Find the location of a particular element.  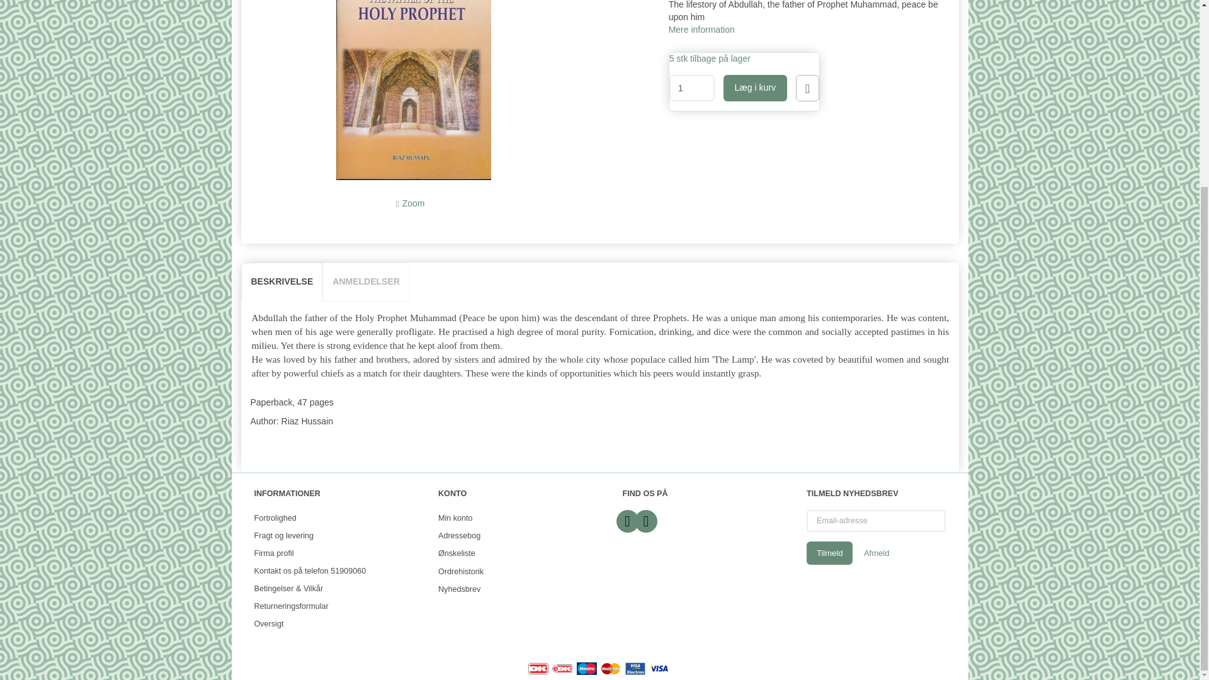

1 is located at coordinates (691, 88).